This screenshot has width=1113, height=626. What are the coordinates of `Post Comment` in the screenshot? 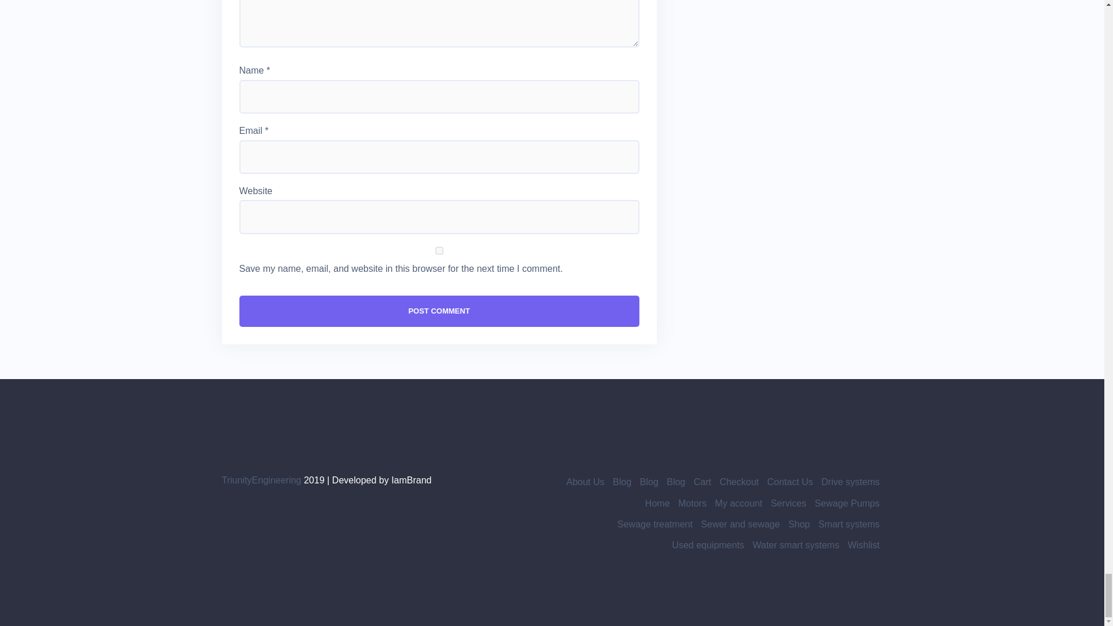 It's located at (439, 311).